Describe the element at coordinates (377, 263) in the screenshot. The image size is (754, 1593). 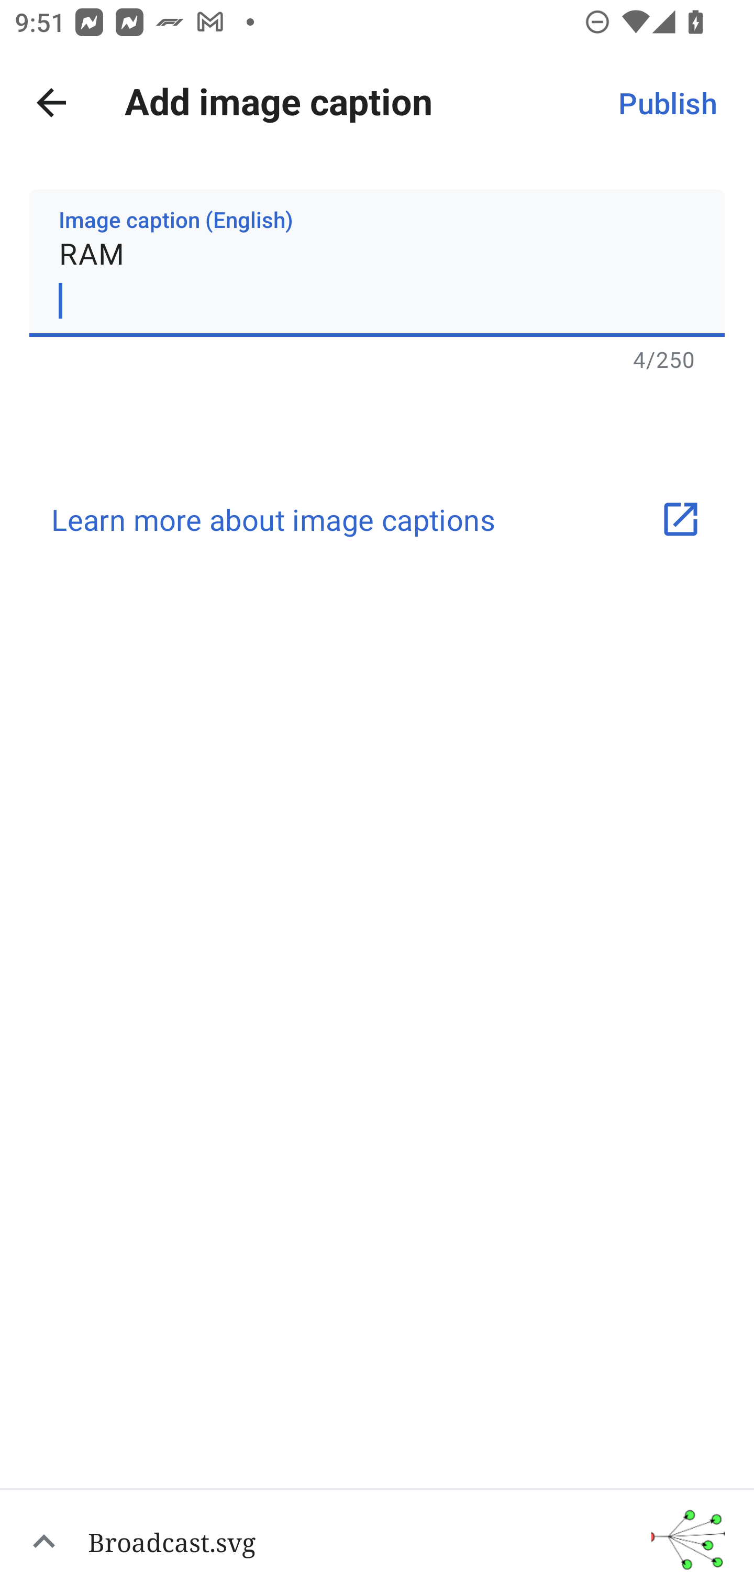
I see `RAM
` at that location.